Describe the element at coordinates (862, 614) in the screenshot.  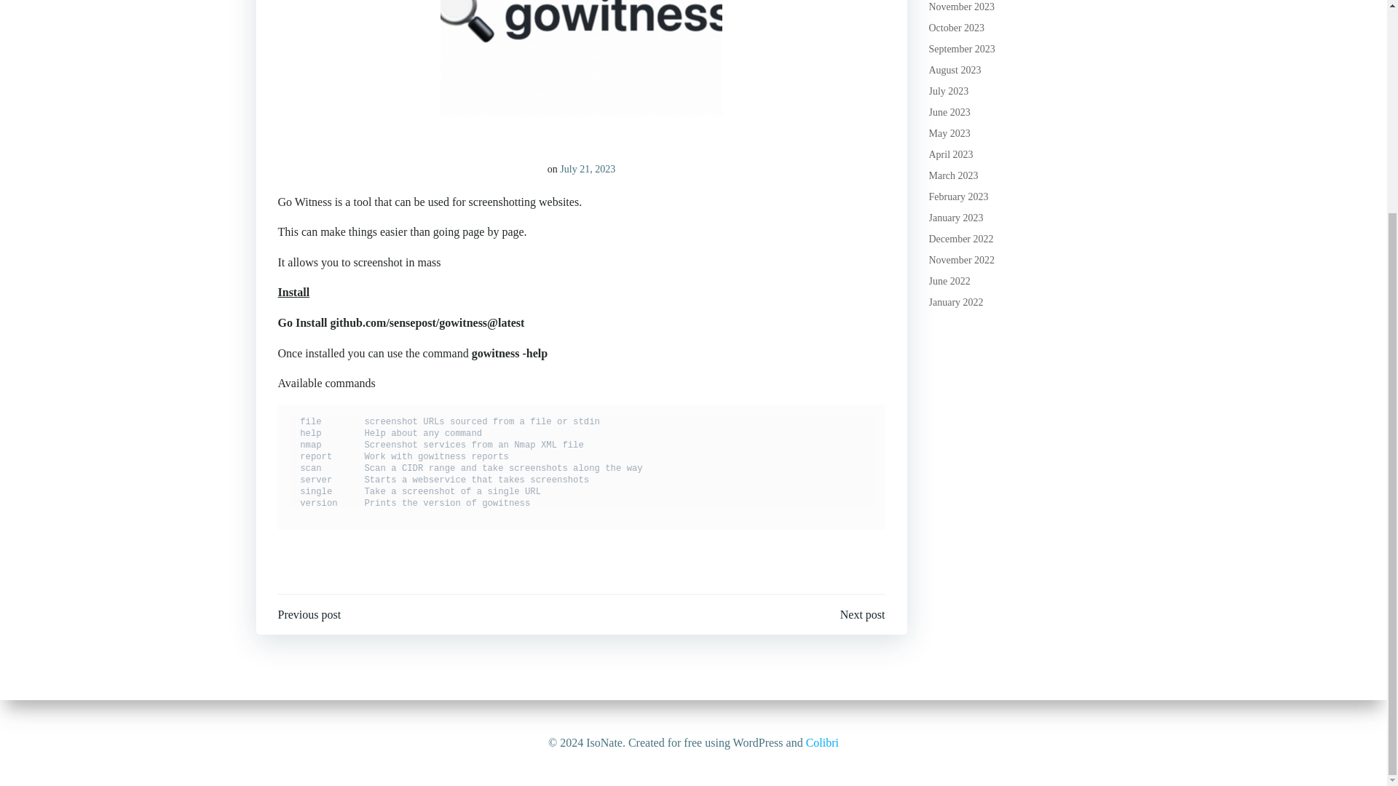
I see `Next post` at that location.